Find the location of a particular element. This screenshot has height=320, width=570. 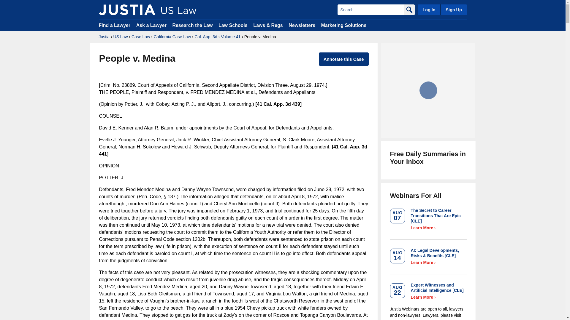

Log In is located at coordinates (429, 9).